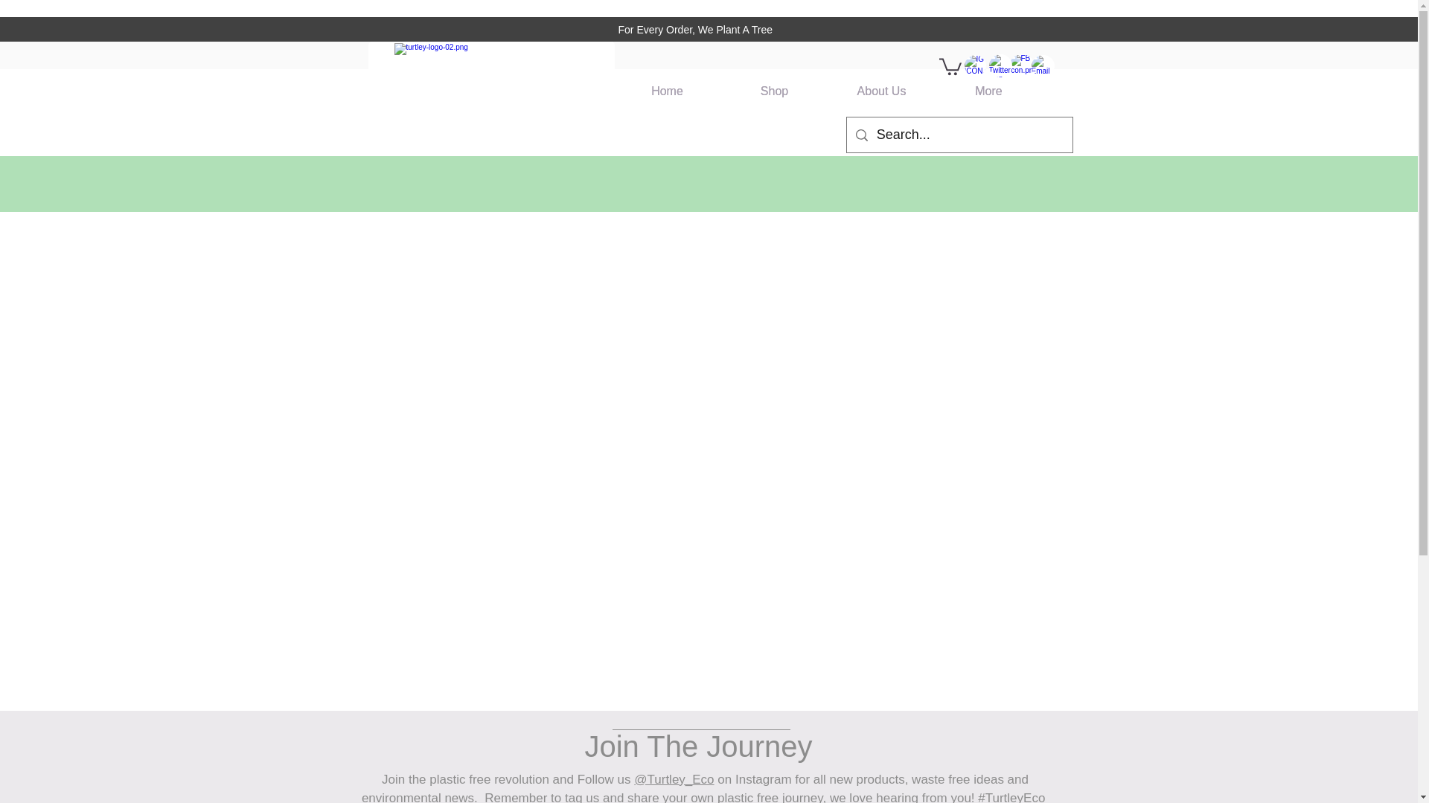 The image size is (1429, 803). Describe the element at coordinates (773, 91) in the screenshot. I see `Shop` at that location.